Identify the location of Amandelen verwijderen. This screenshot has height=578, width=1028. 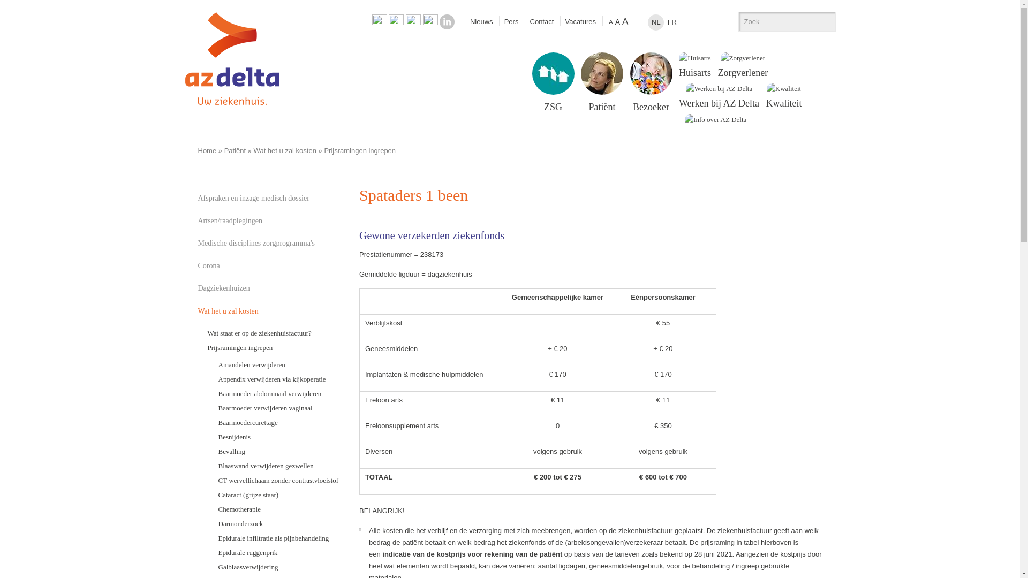
(276, 365).